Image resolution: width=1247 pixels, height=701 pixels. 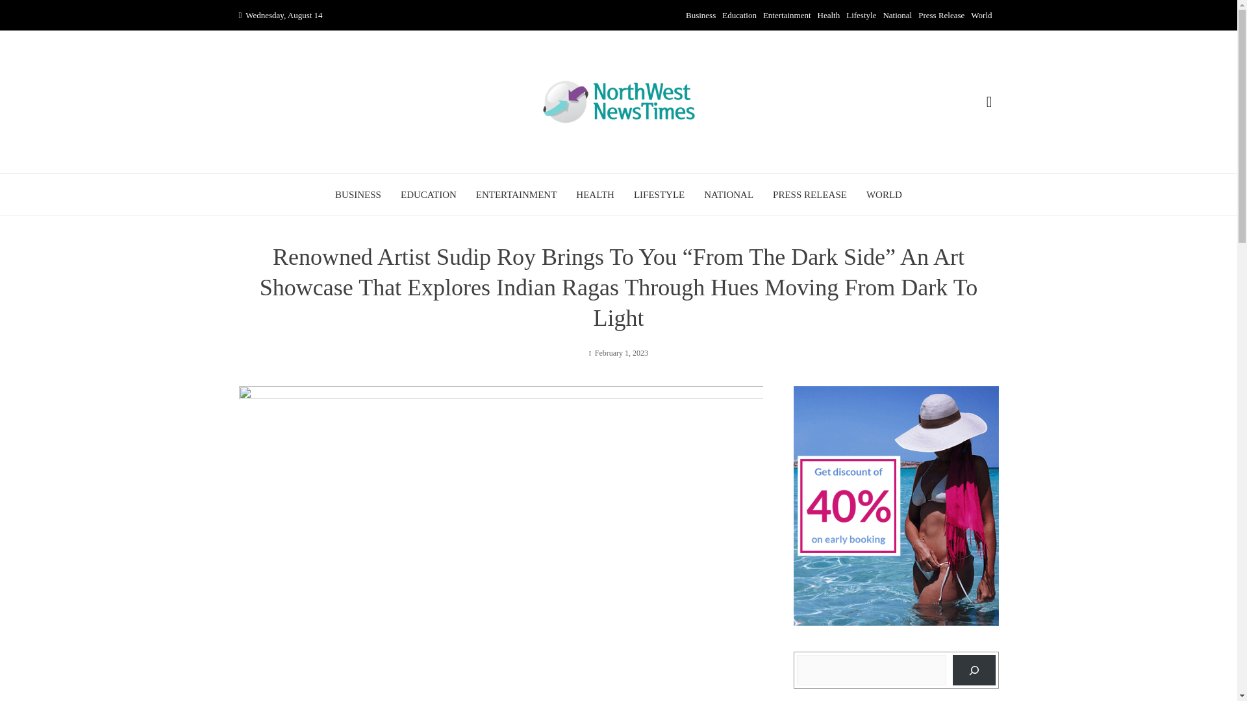 What do you see at coordinates (940, 16) in the screenshot?
I see `Press Release` at bounding box center [940, 16].